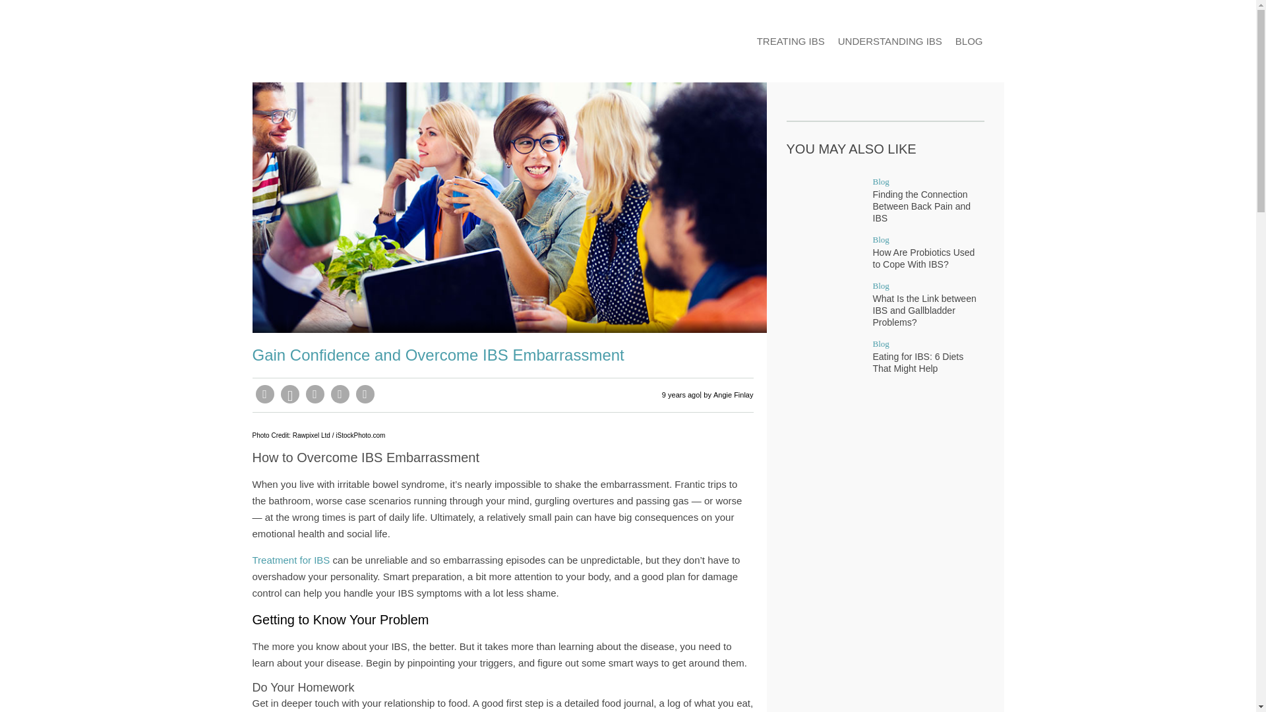  What do you see at coordinates (290, 394) in the screenshot?
I see `Pinterest` at bounding box center [290, 394].